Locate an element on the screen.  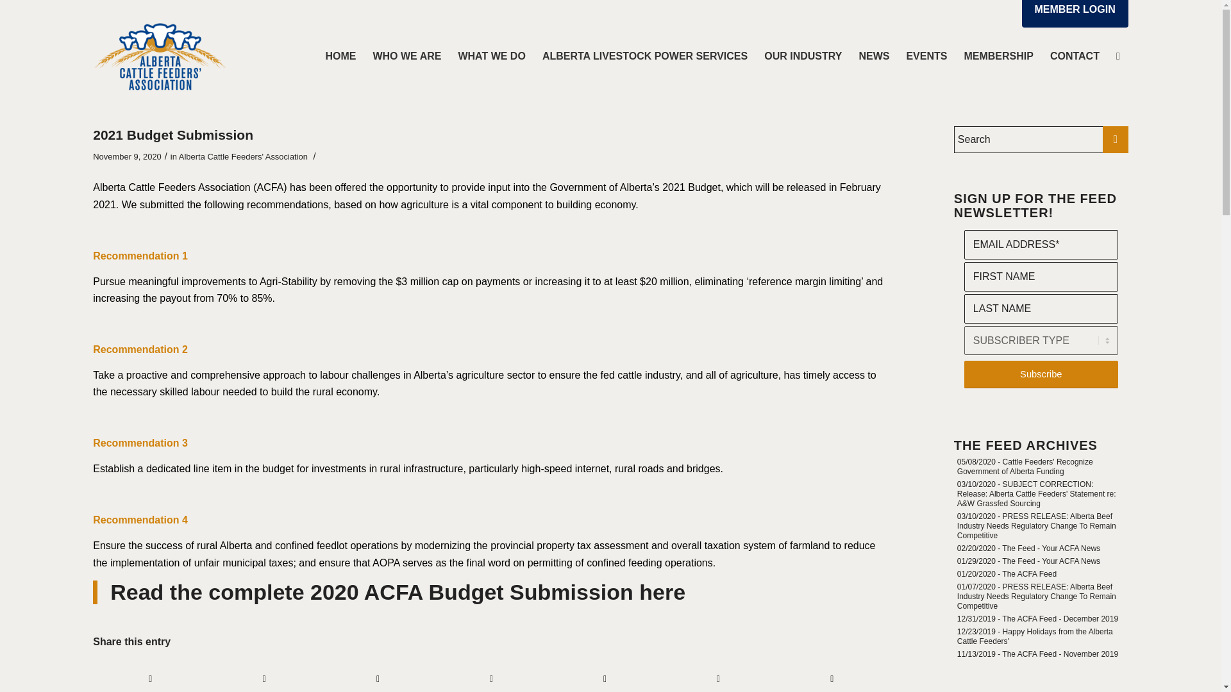
OUR INDUSTRY is located at coordinates (803, 56).